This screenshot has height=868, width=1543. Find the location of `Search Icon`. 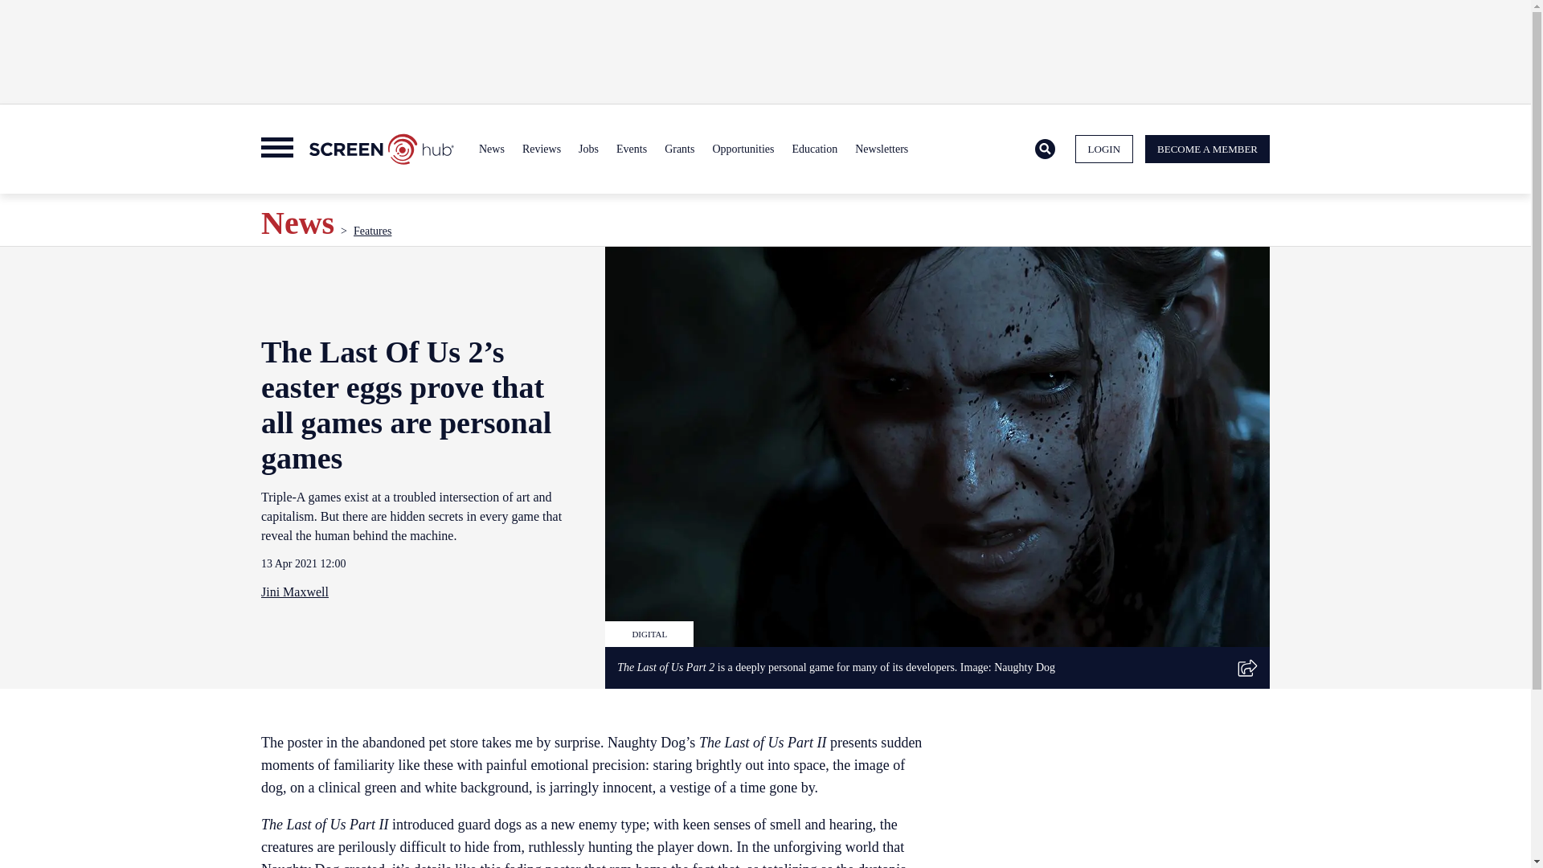

Search Icon is located at coordinates (1045, 148).